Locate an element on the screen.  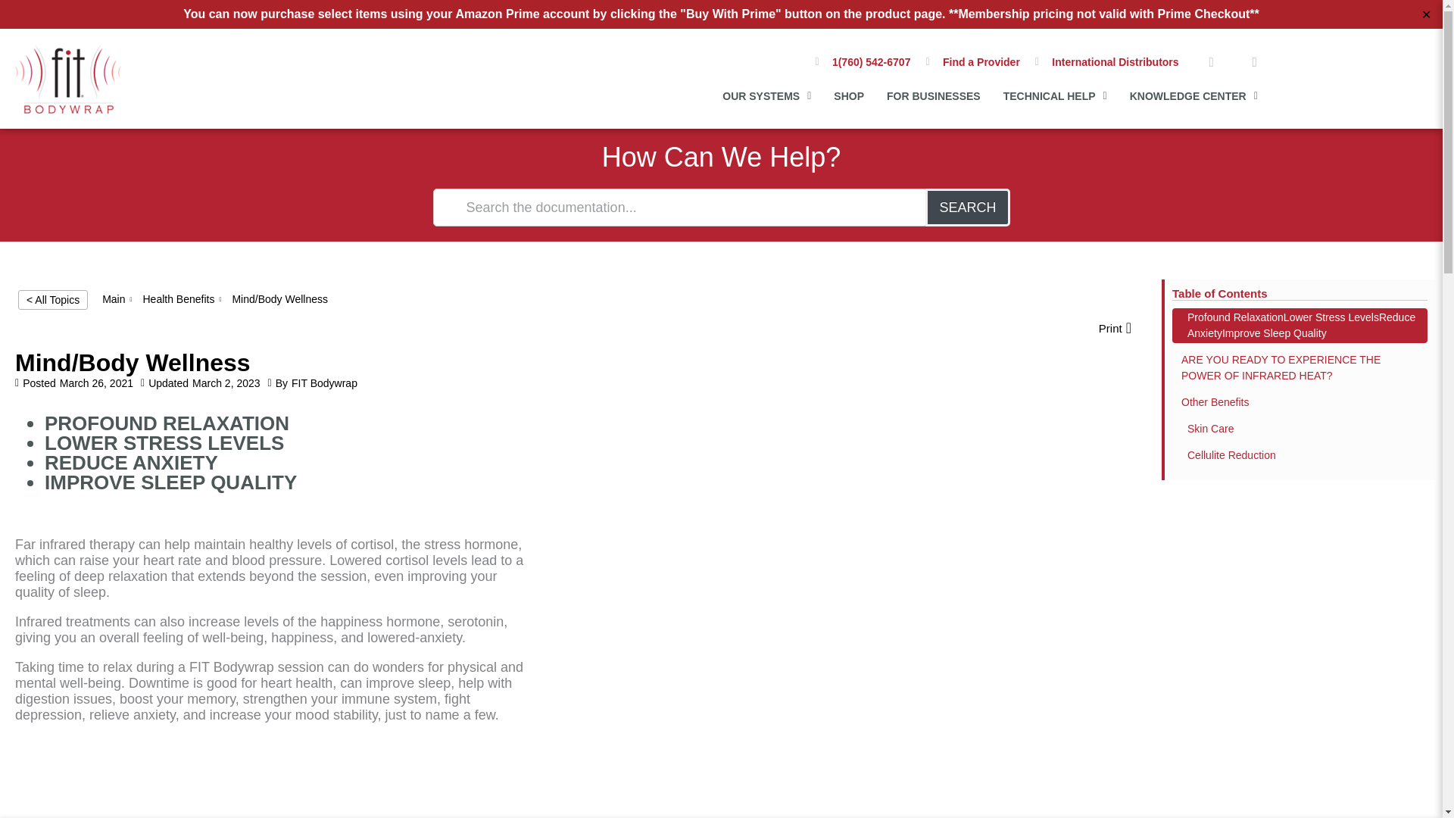
Health Benefits is located at coordinates (178, 298).